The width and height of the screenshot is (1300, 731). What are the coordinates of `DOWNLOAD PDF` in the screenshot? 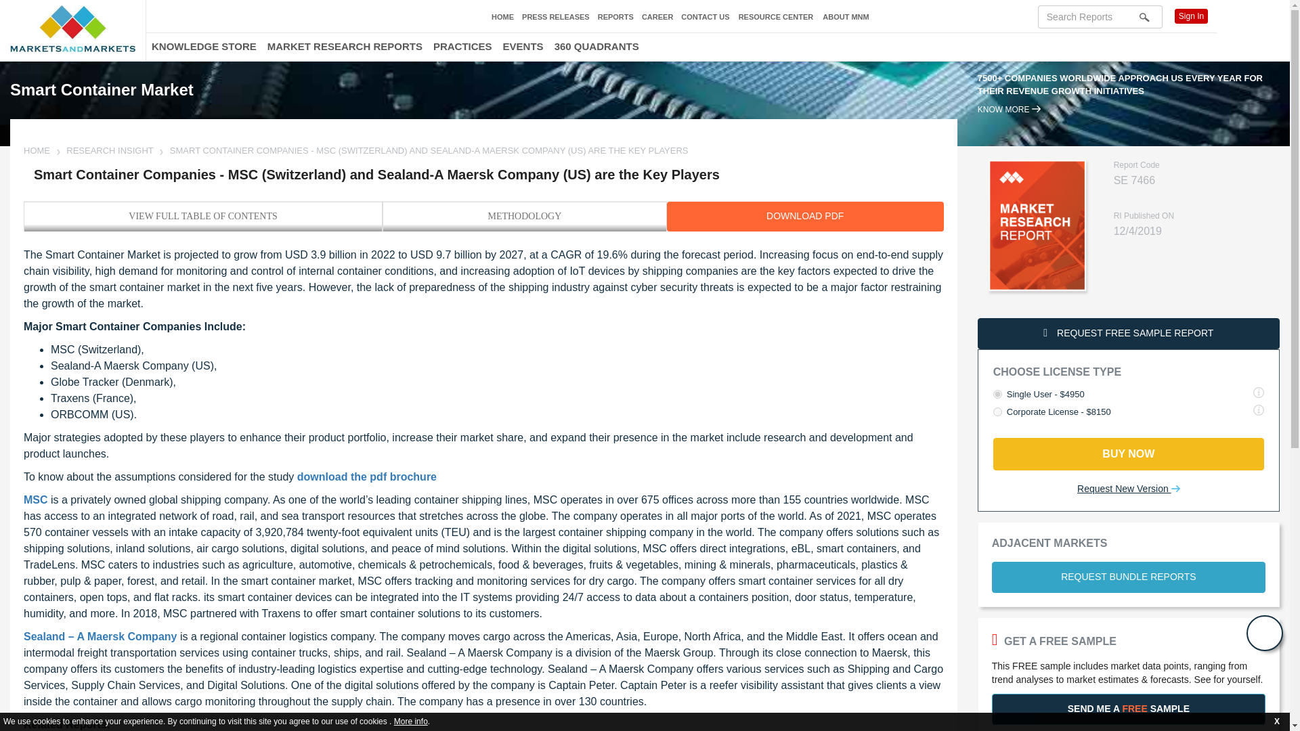 It's located at (804, 217).